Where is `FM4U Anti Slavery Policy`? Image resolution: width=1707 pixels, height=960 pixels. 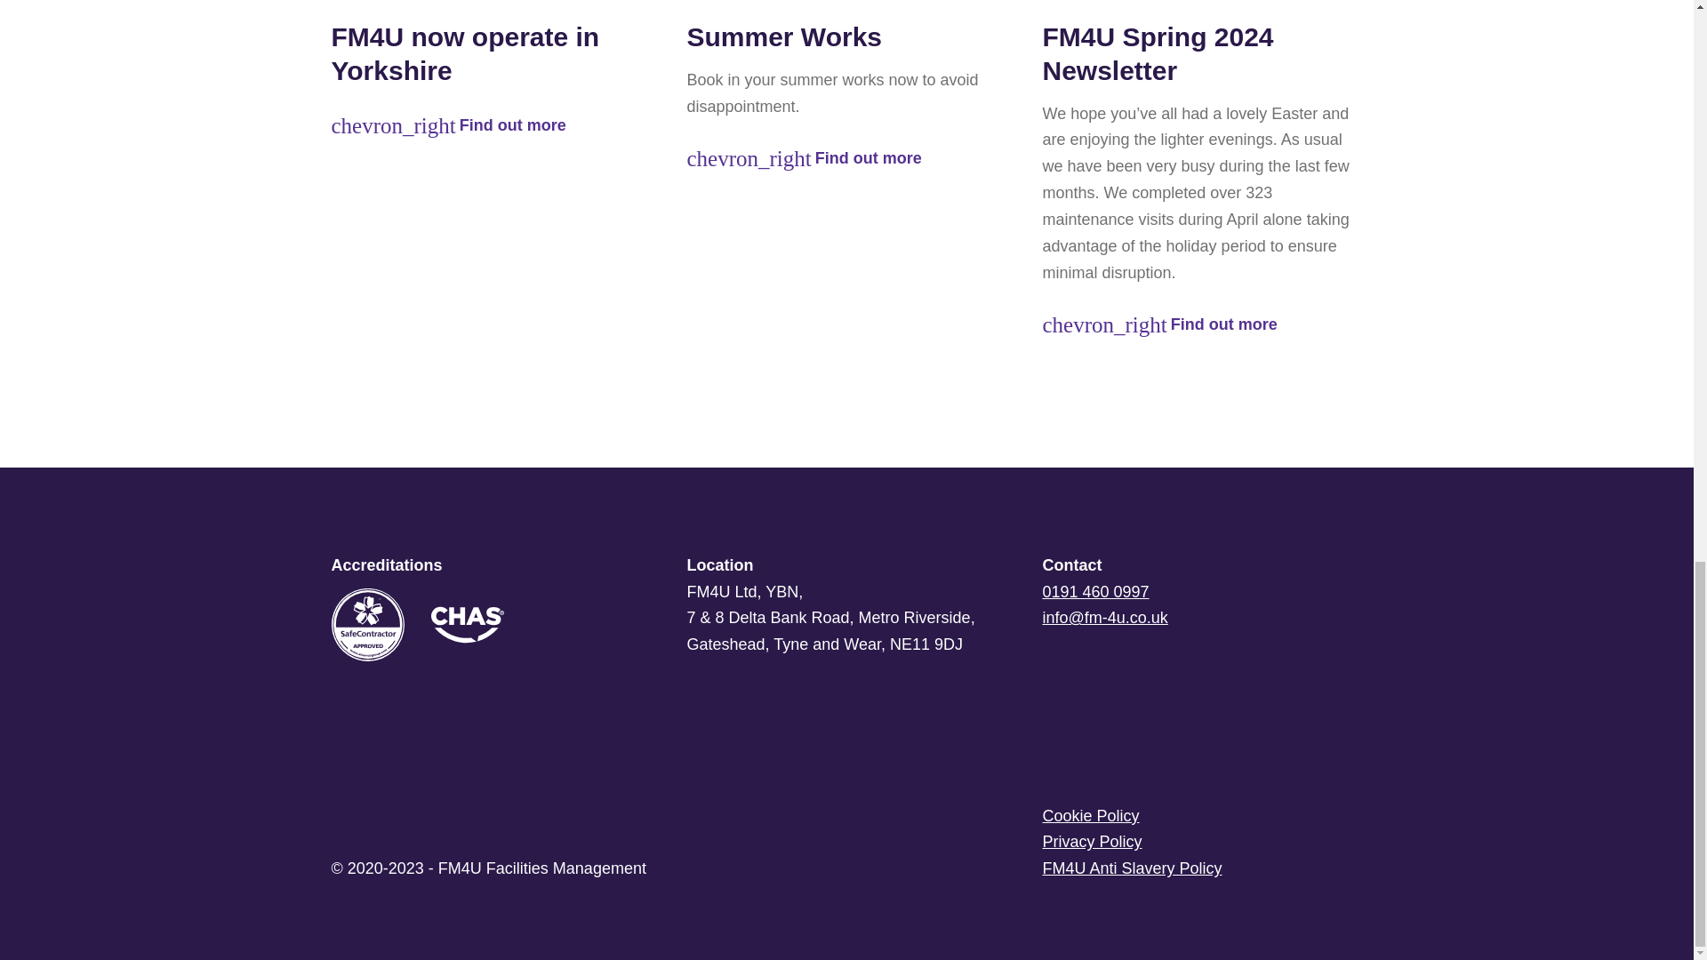
FM4U Anti Slavery Policy is located at coordinates (1202, 869).